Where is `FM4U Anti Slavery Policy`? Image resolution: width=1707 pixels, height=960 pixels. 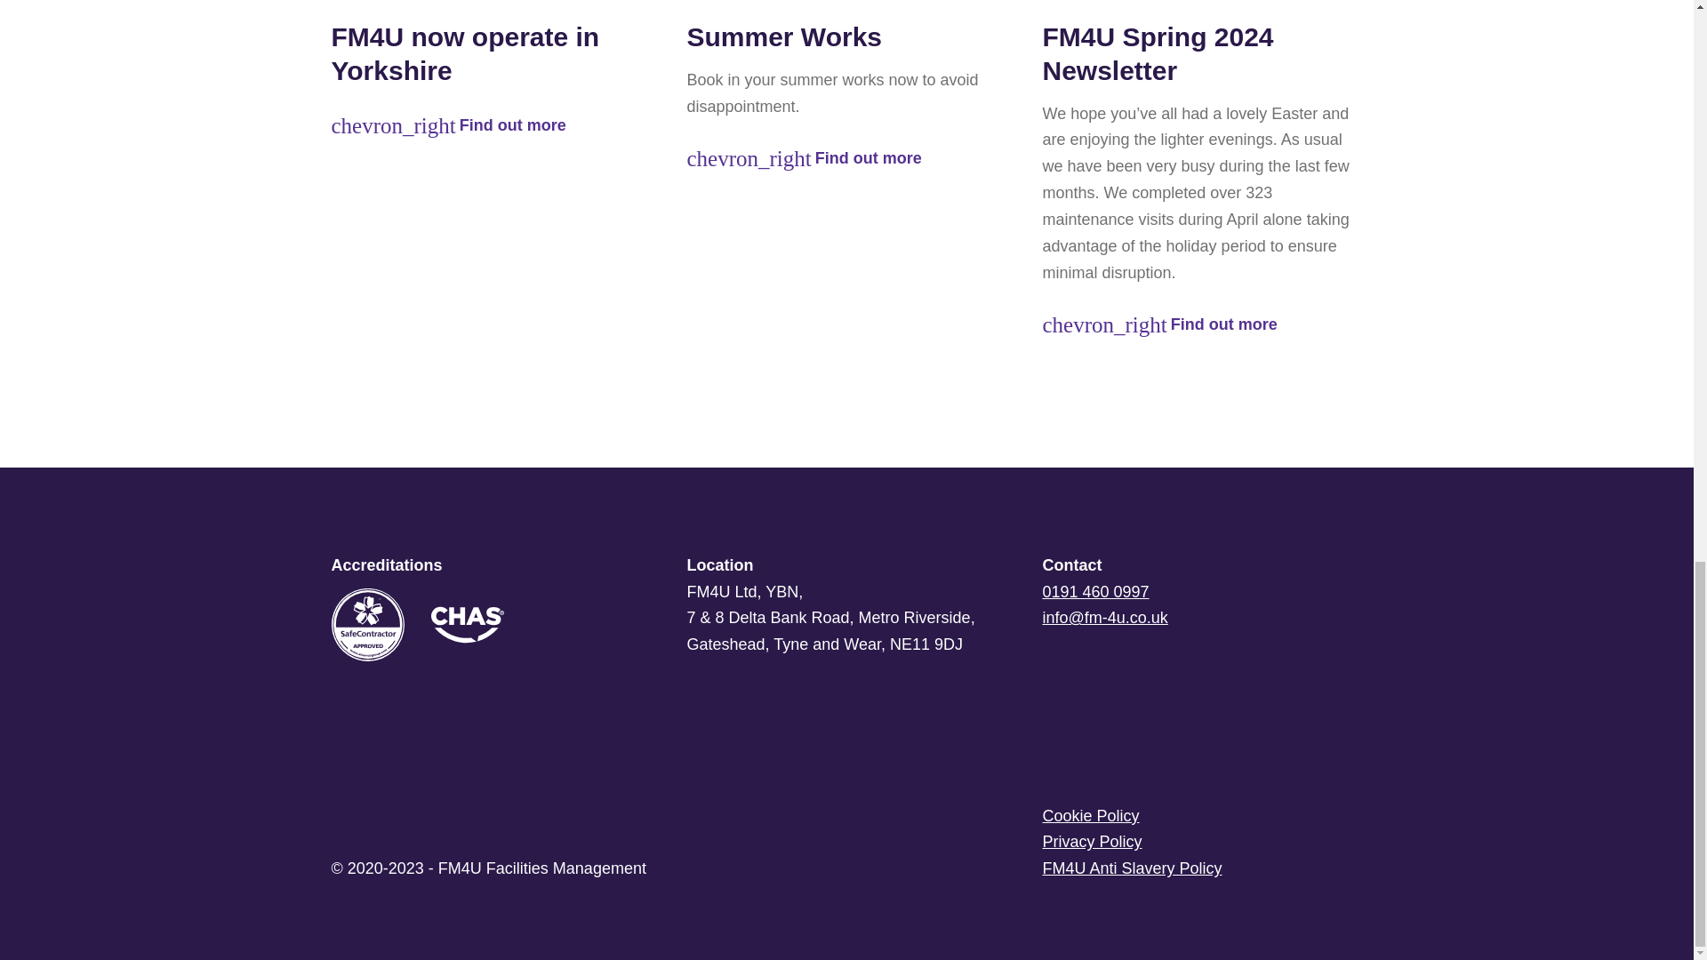
FM4U Anti Slavery Policy is located at coordinates (1202, 869).